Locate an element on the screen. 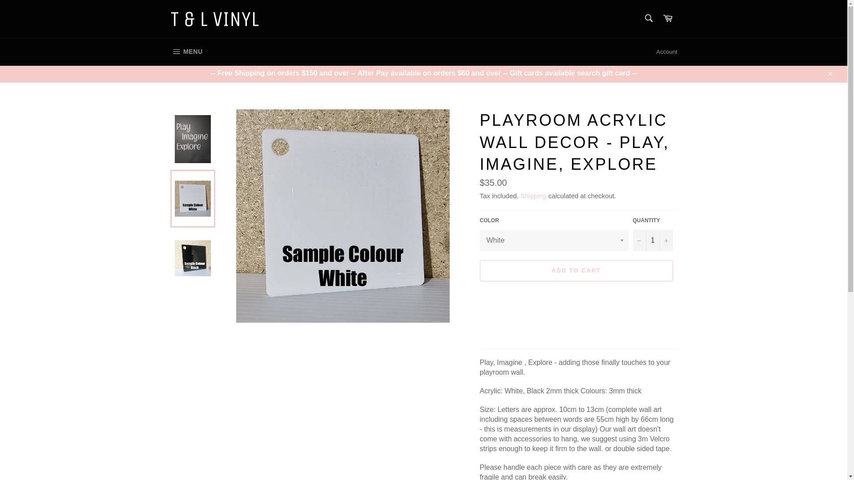 This screenshot has height=480, width=854. Search is located at coordinates (648, 18).